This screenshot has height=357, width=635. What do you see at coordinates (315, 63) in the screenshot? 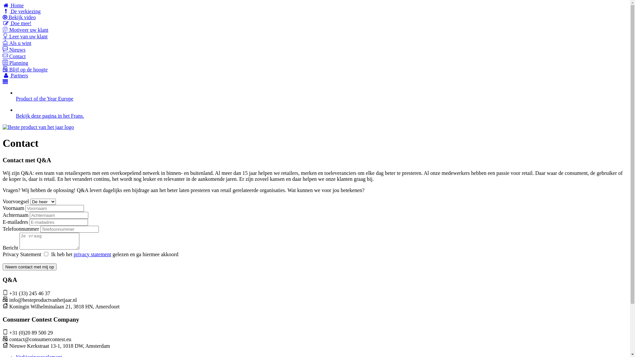
I see `Planning` at bounding box center [315, 63].